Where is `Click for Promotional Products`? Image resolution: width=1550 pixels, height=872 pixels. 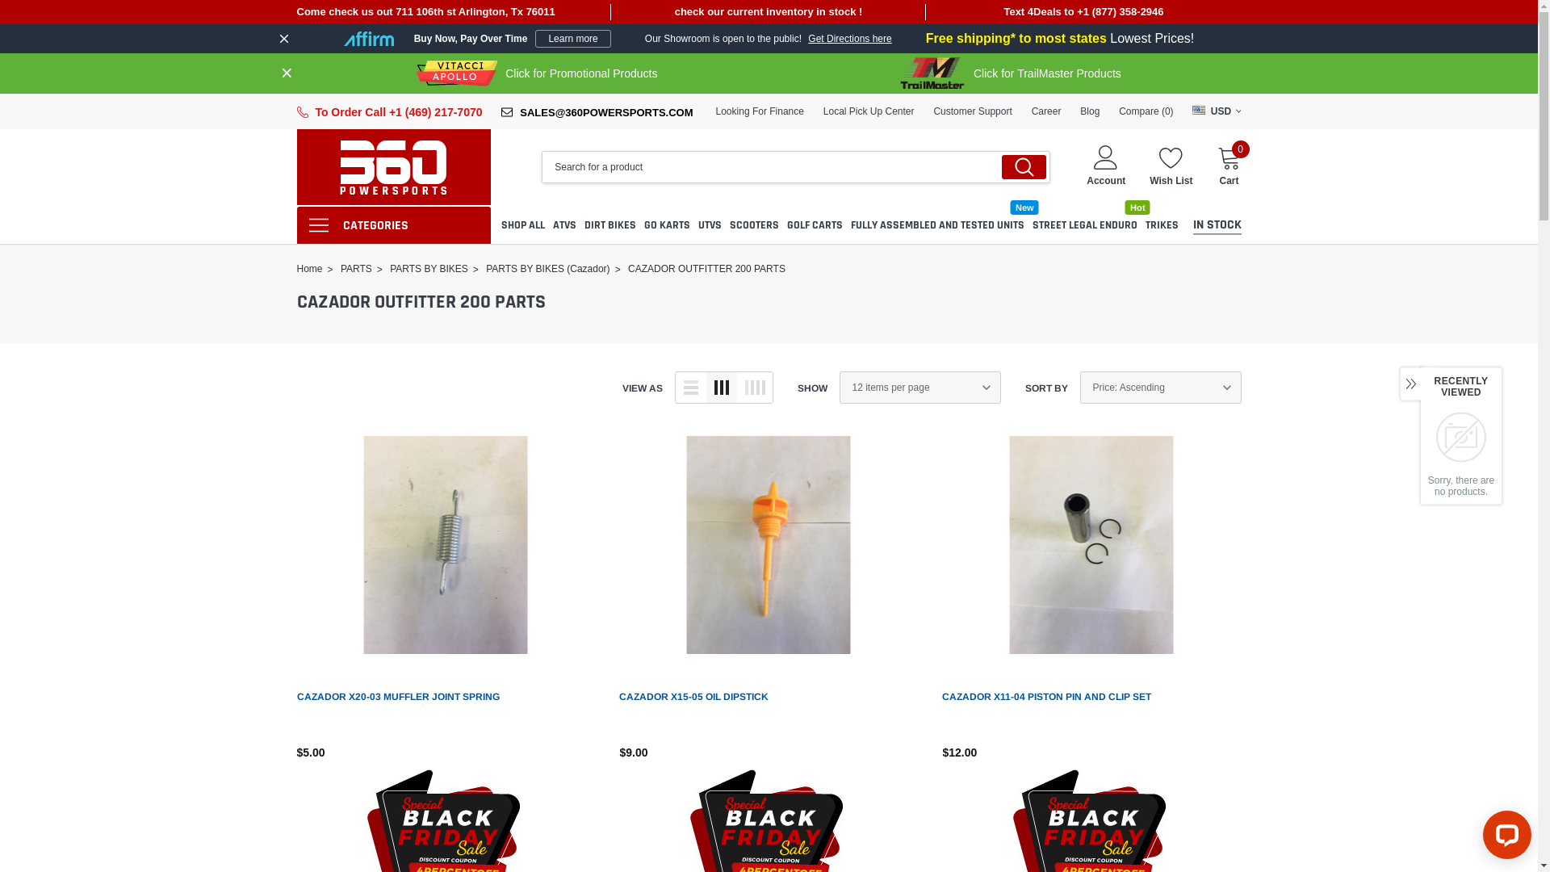 Click for Promotional Products is located at coordinates (537, 73).